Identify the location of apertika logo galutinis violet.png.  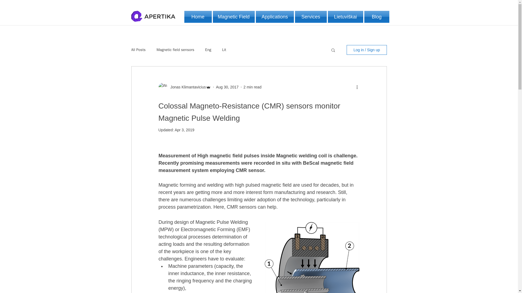
(153, 16).